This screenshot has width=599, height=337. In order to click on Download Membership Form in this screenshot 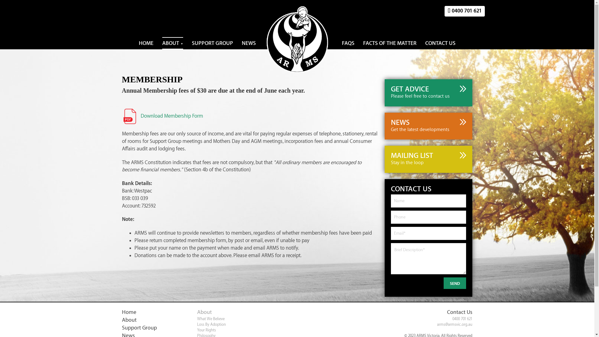, I will do `click(163, 116)`.